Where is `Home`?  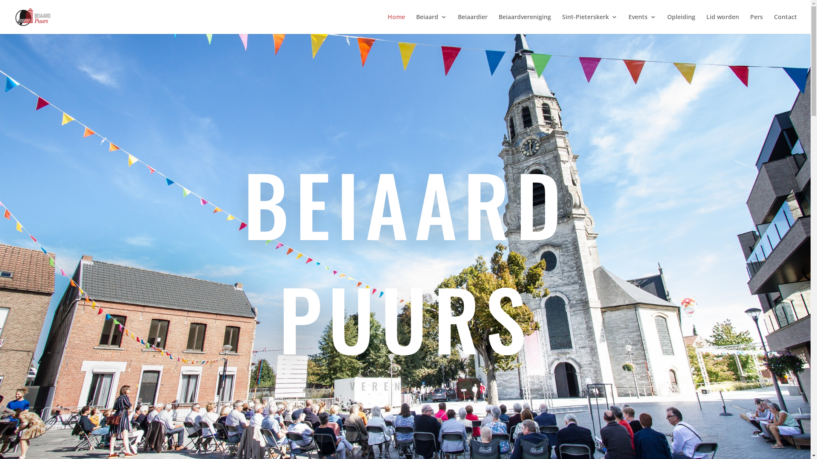
Home is located at coordinates (397, 24).